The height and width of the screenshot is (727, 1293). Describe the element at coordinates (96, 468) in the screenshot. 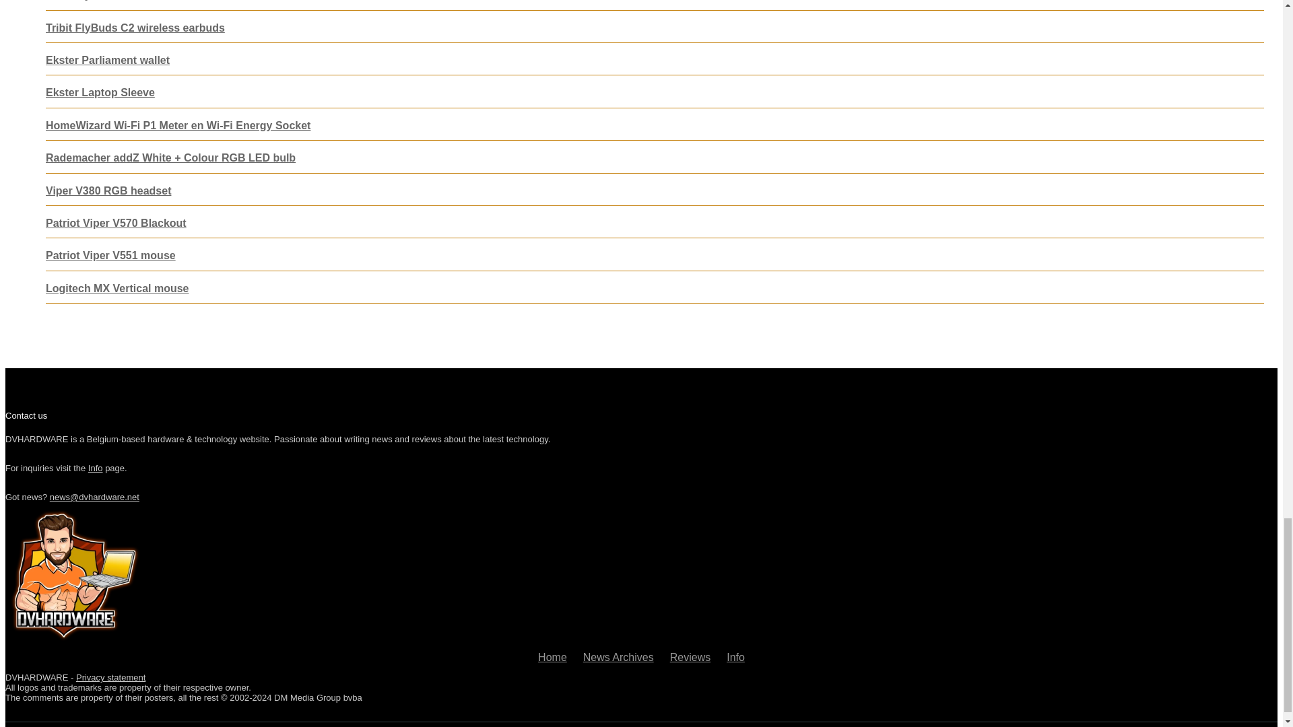

I see `Info` at that location.